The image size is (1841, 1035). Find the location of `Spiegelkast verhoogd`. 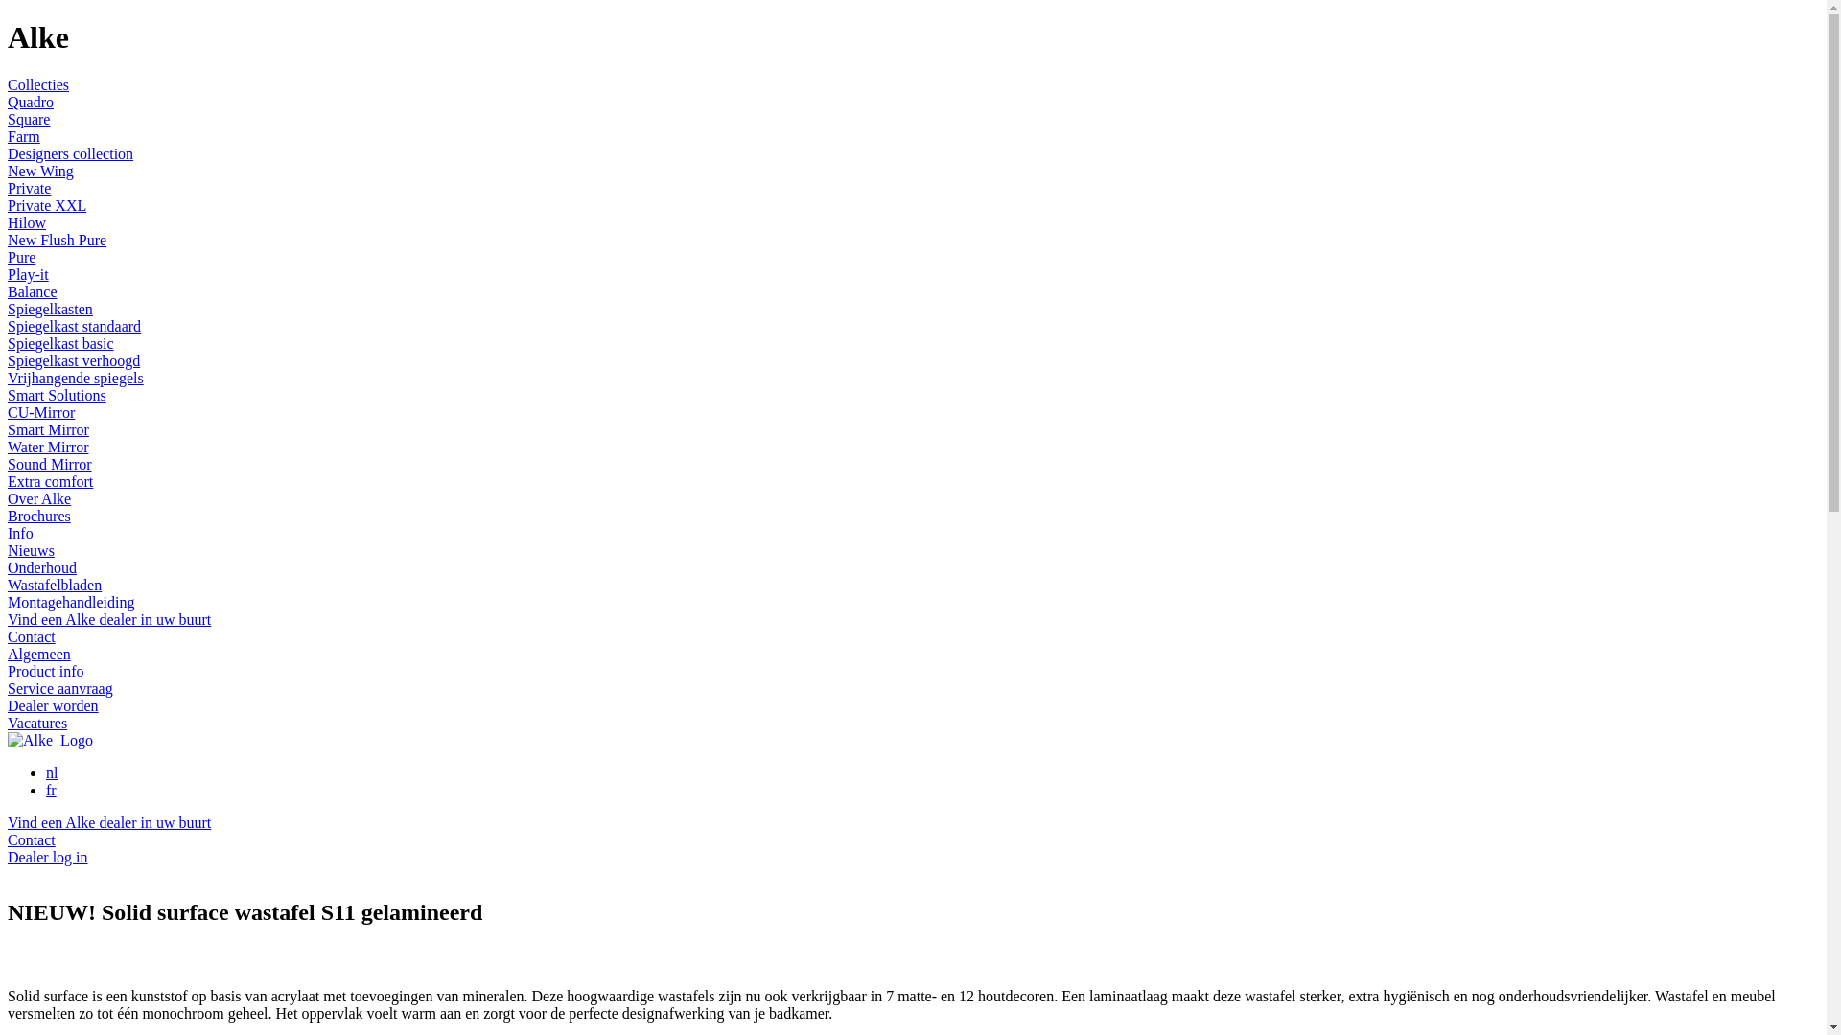

Spiegelkast verhoogd is located at coordinates (74, 360).